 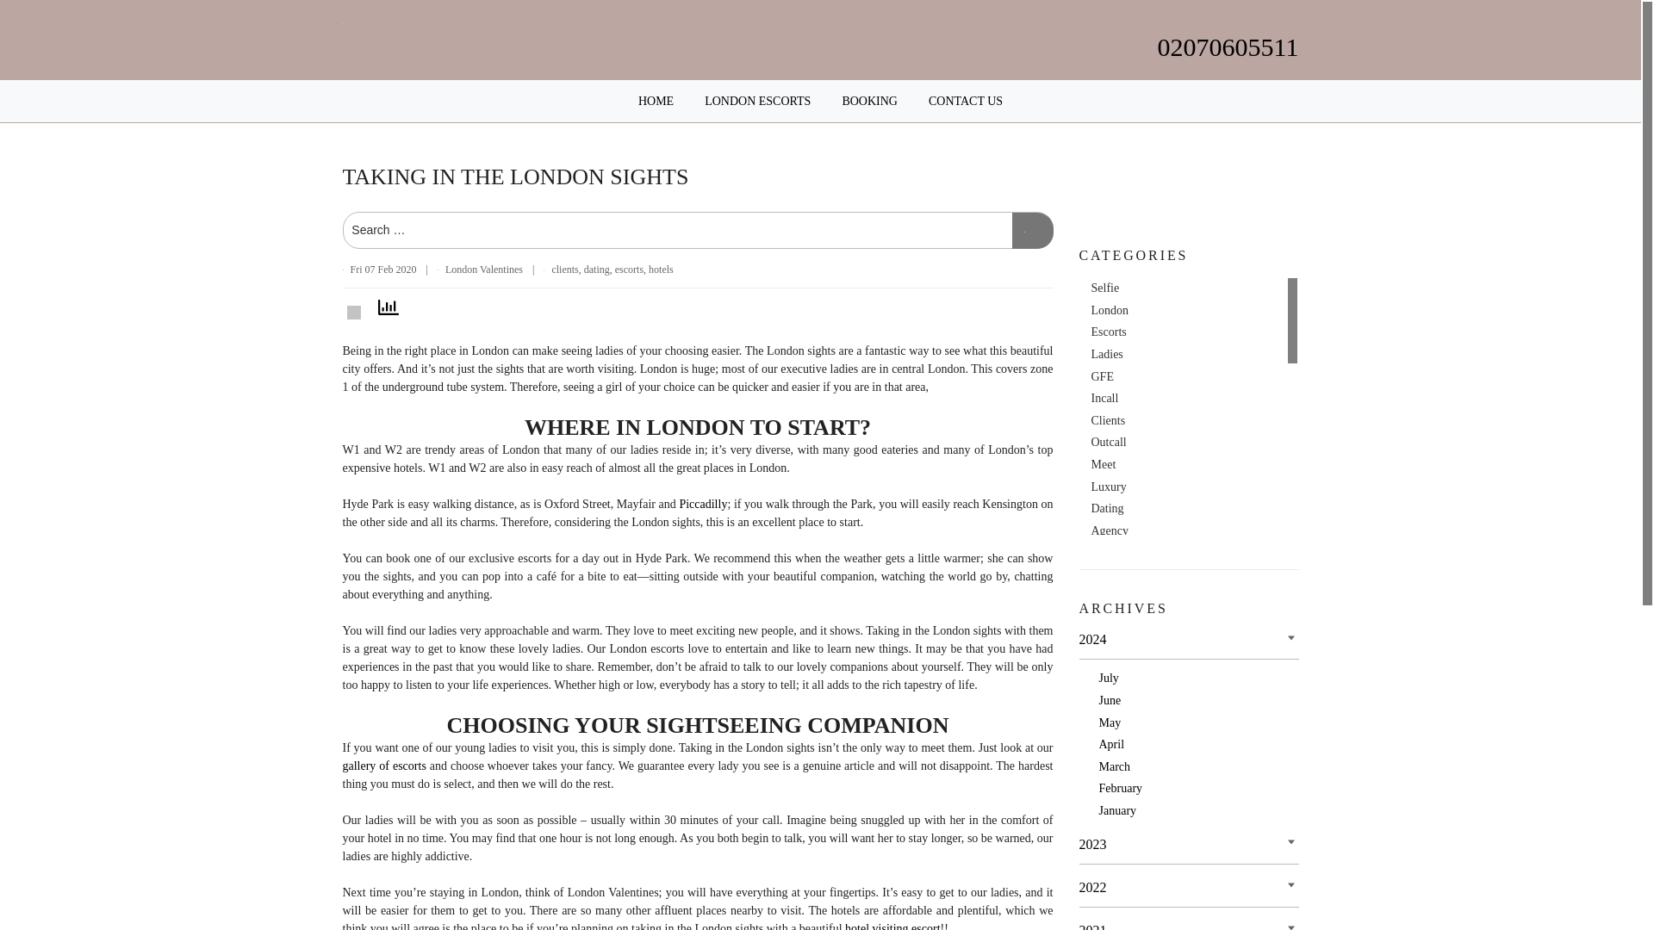 What do you see at coordinates (870, 102) in the screenshot?
I see `BOOKING` at bounding box center [870, 102].